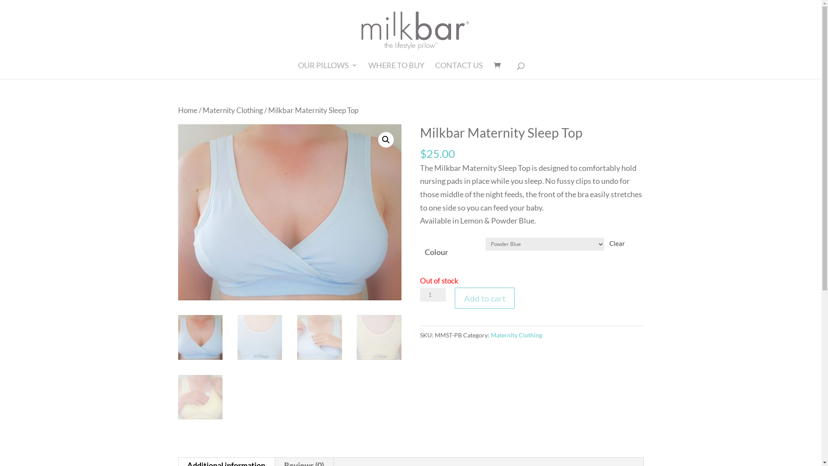 Image resolution: width=828 pixels, height=466 pixels. Describe the element at coordinates (517, 335) in the screenshot. I see `Maternity Clothing` at that location.